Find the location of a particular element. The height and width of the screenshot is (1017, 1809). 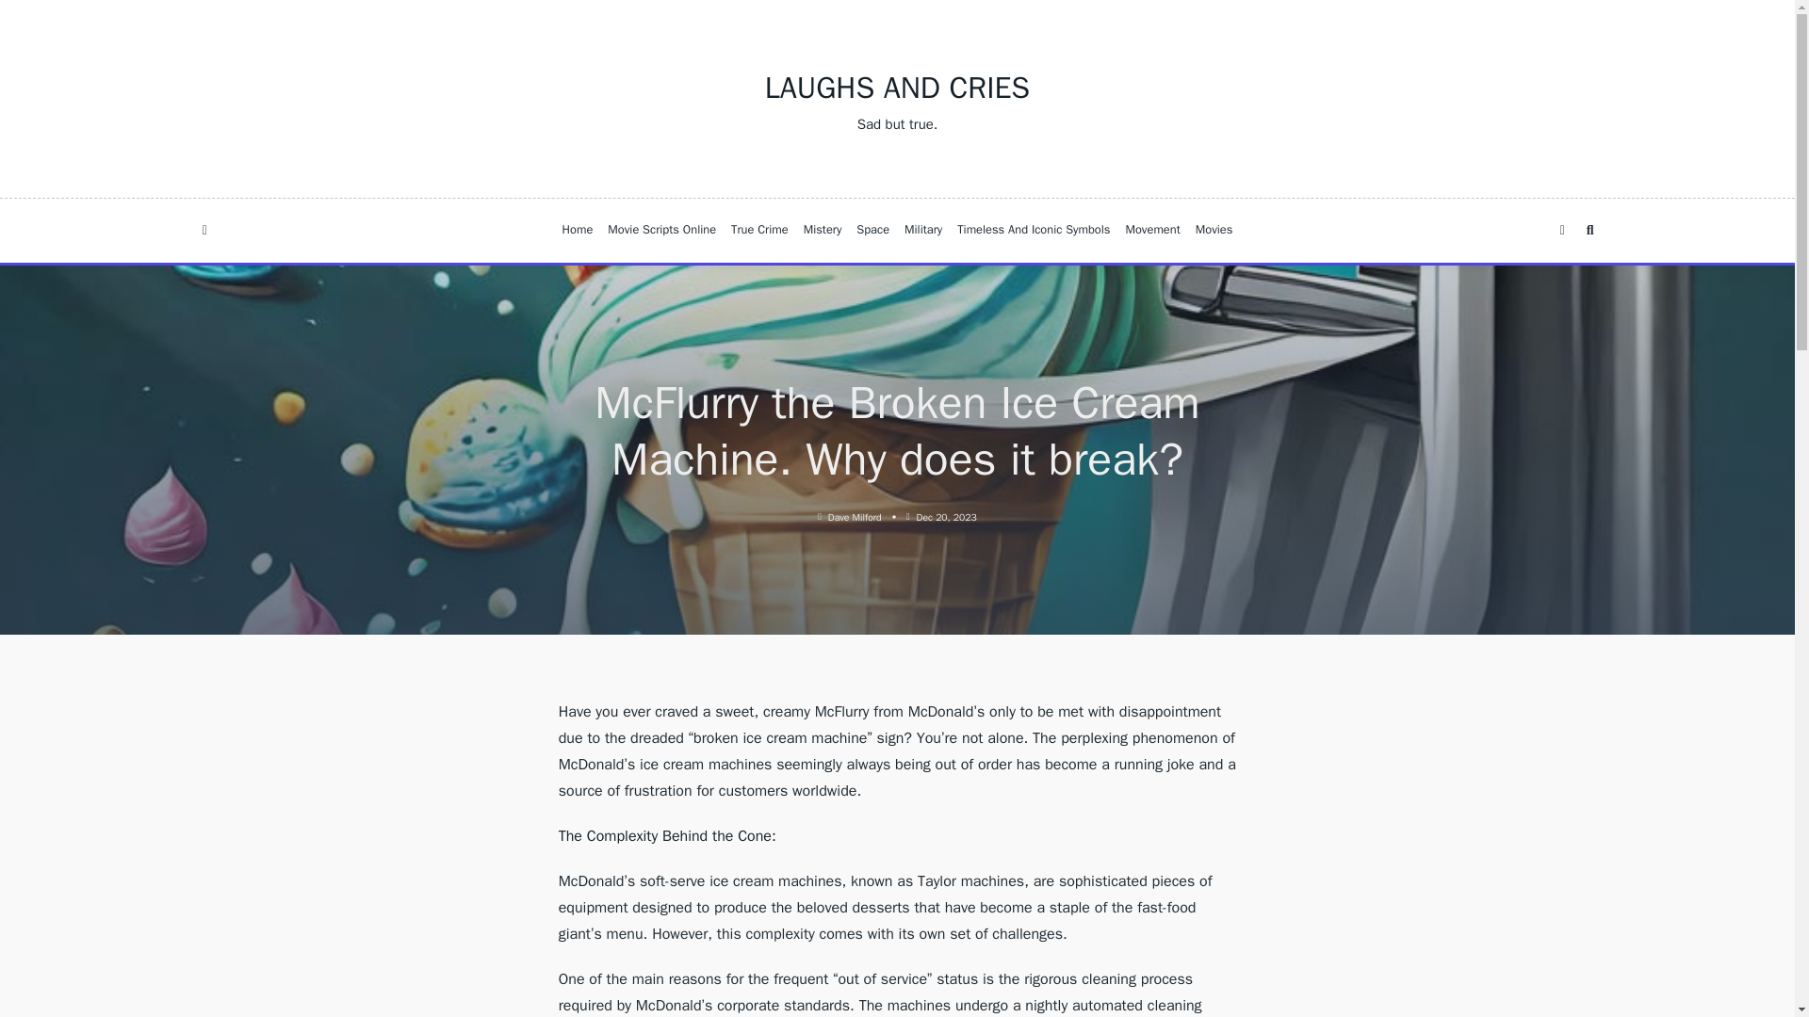

Military is located at coordinates (923, 230).